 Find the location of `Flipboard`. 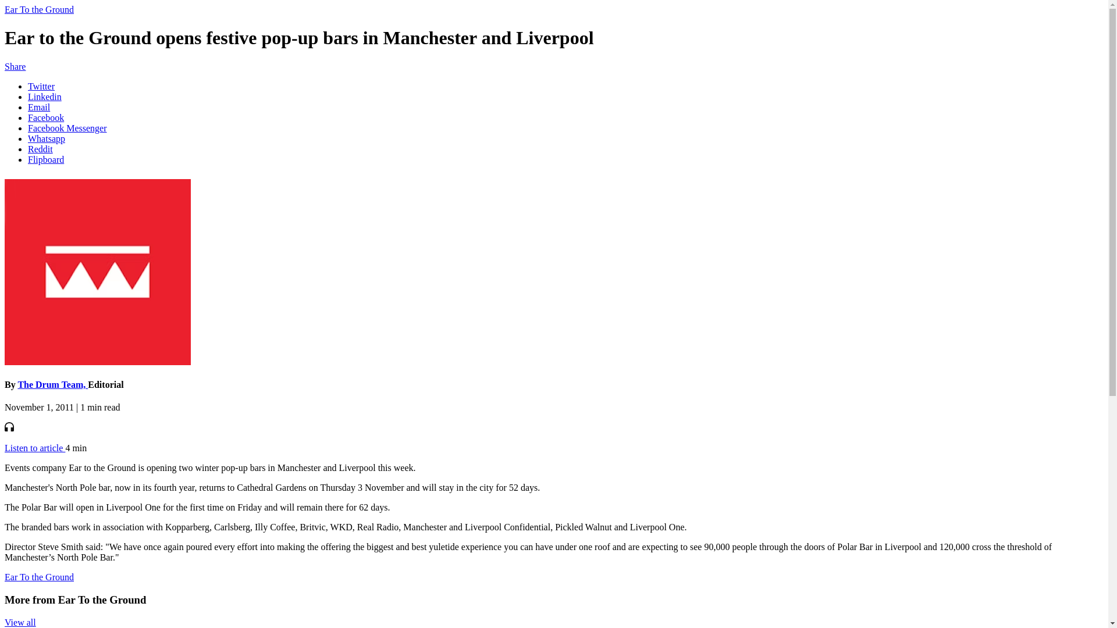

Flipboard is located at coordinates (45, 159).